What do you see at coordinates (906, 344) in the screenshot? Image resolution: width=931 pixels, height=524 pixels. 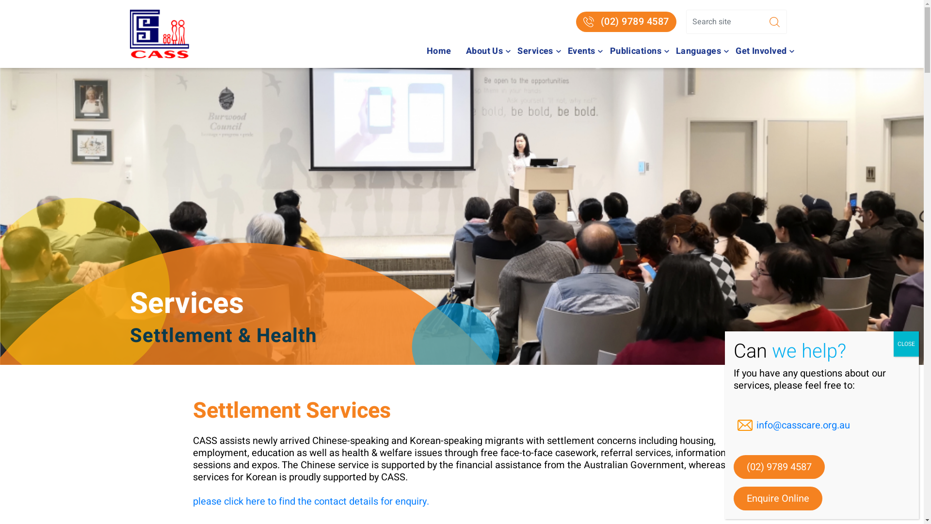 I see `CLOSE` at bounding box center [906, 344].